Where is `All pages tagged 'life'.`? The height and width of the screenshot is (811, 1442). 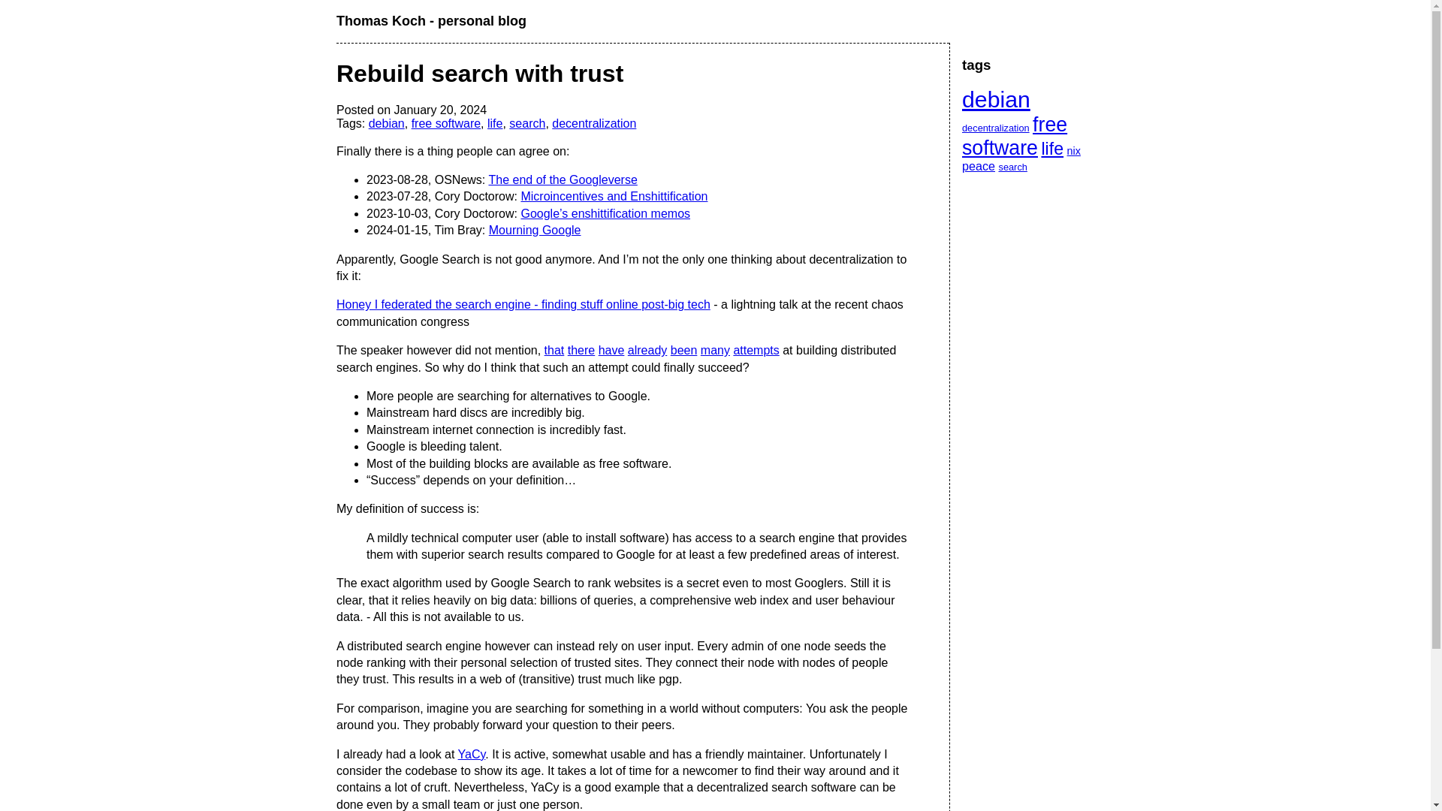
All pages tagged 'life'. is located at coordinates (494, 123).